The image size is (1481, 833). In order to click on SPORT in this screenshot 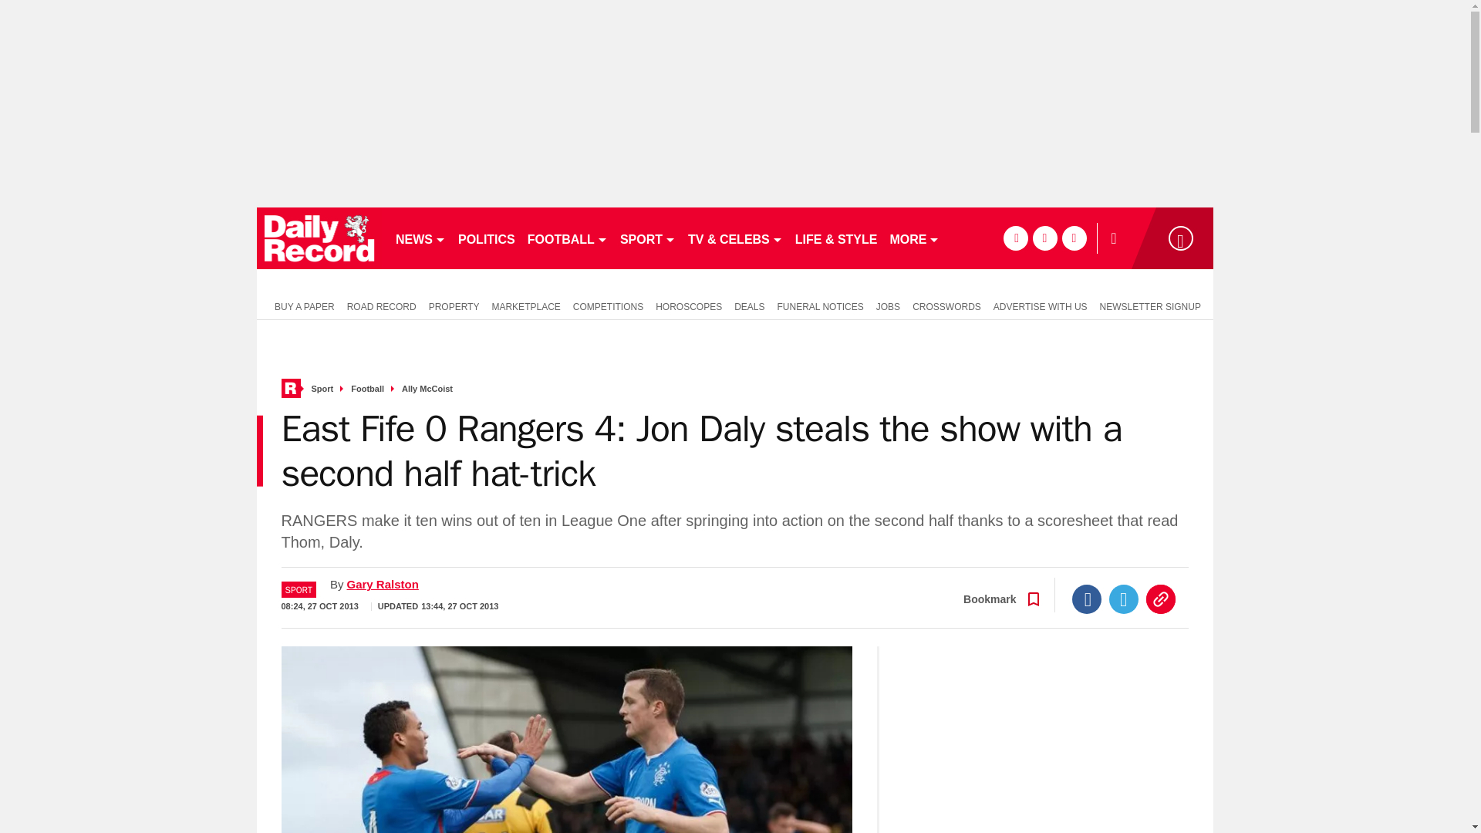, I will do `click(648, 238)`.